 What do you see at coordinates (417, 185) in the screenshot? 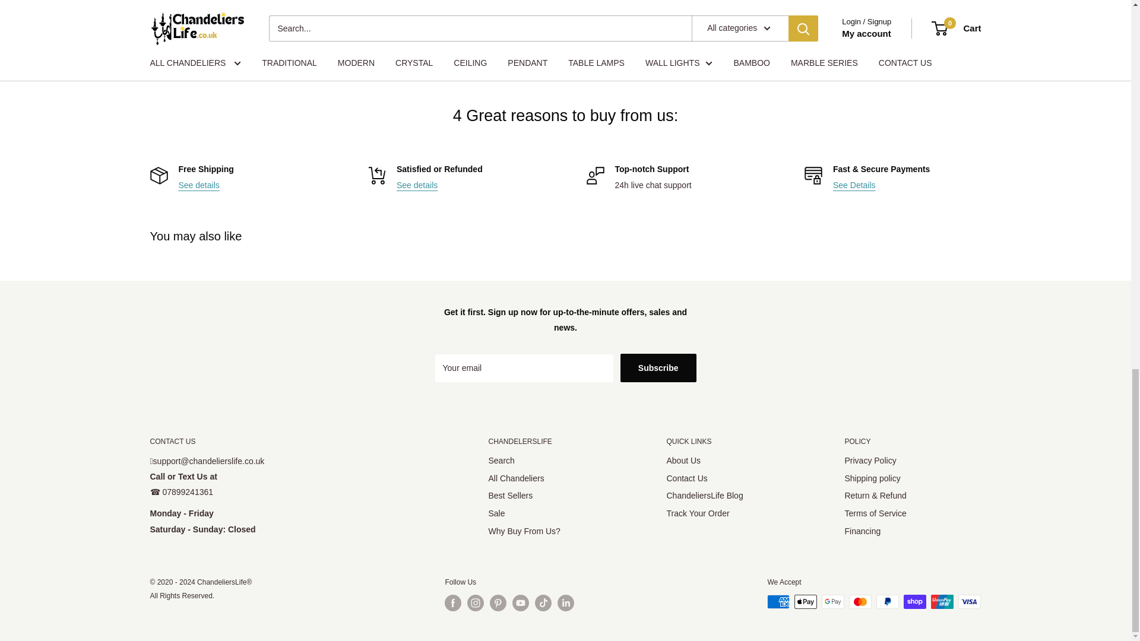
I see `Refund Policy` at bounding box center [417, 185].